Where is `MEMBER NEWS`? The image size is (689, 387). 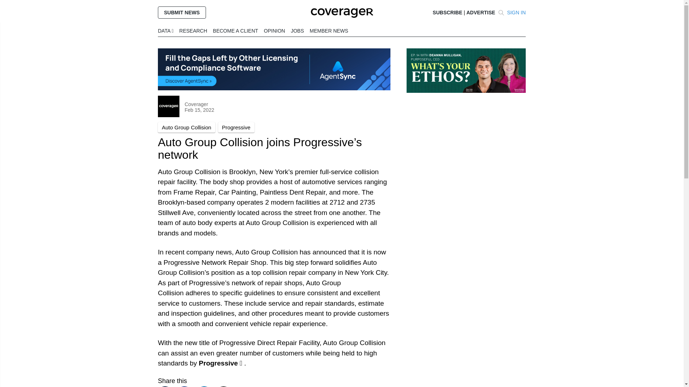 MEMBER NEWS is located at coordinates (329, 30).